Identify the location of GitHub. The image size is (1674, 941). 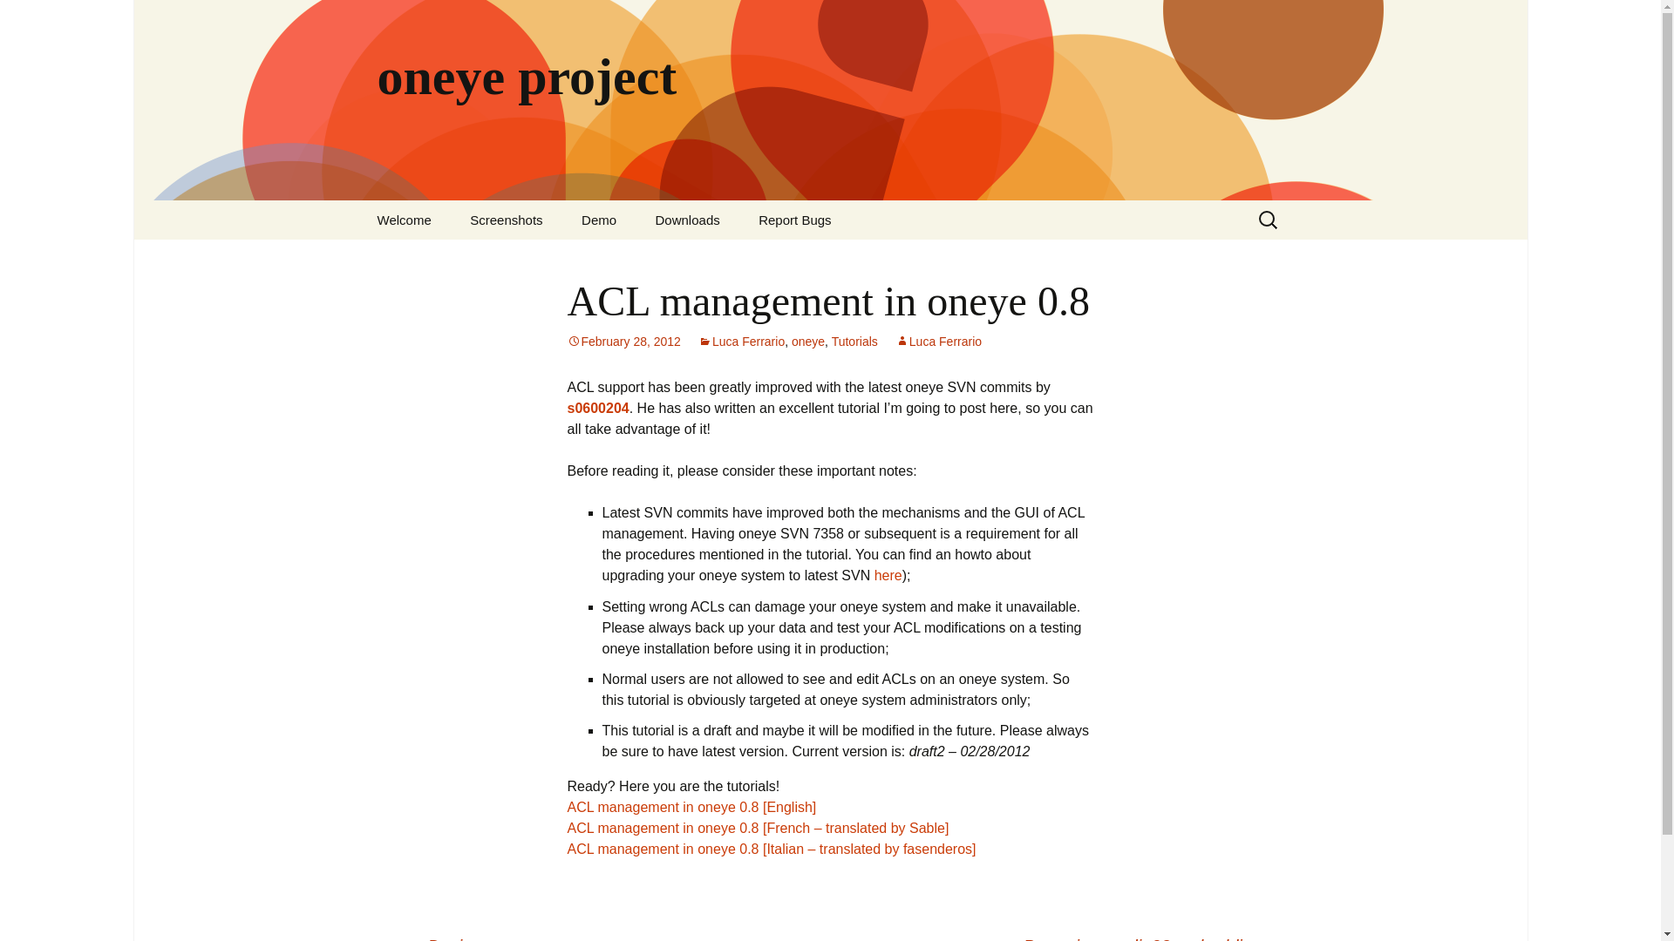
(725, 259).